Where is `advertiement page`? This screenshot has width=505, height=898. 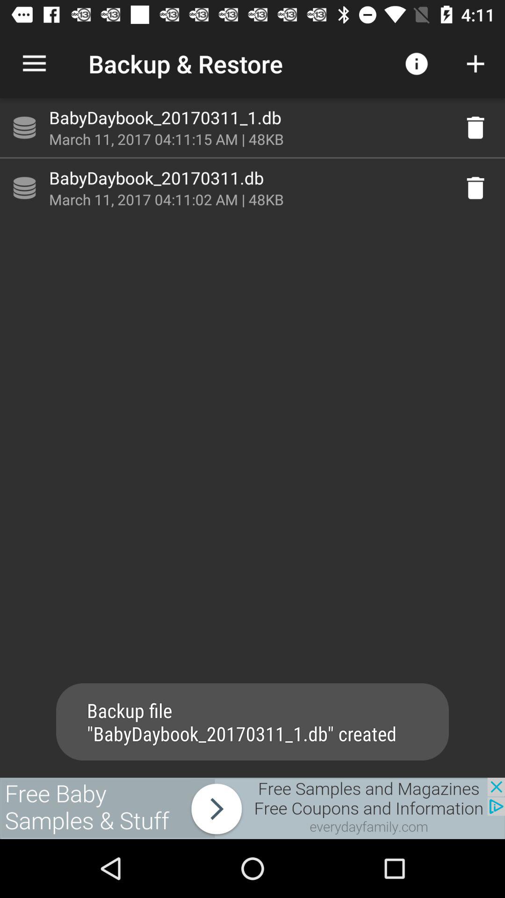 advertiement page is located at coordinates (252, 808).